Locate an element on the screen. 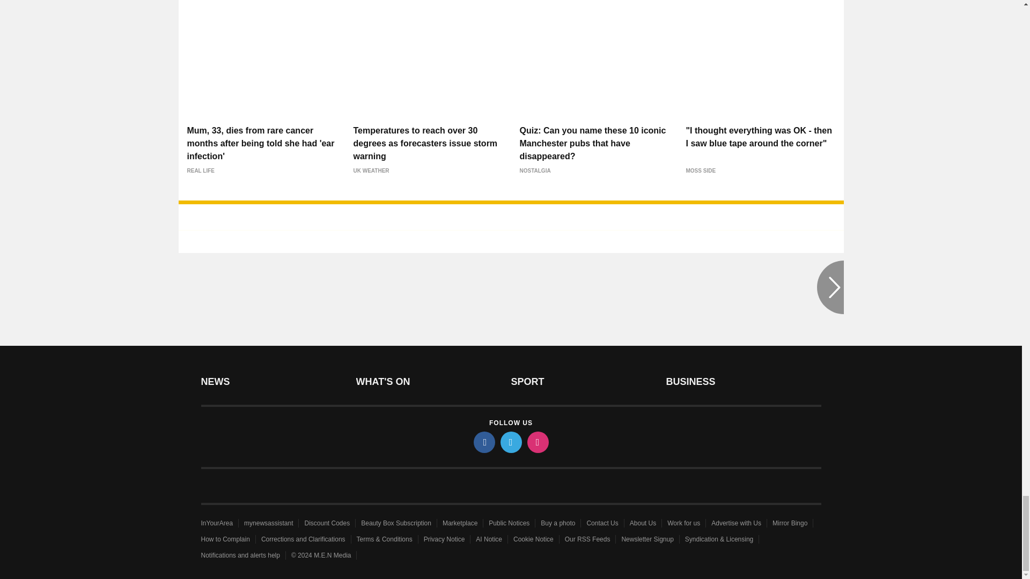 This screenshot has height=579, width=1030. twitter is located at coordinates (510, 442).